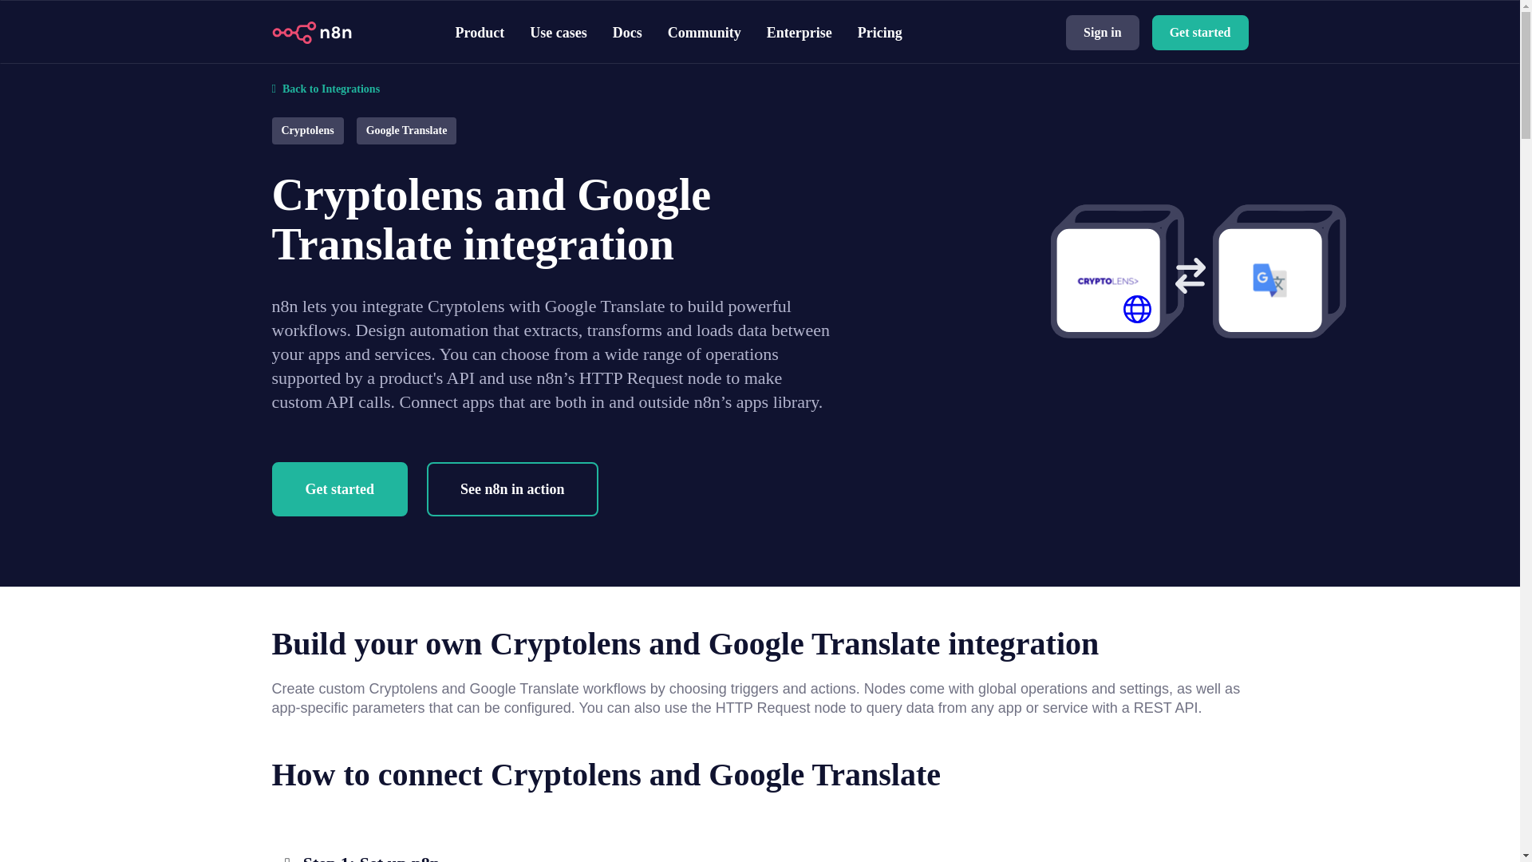 Image resolution: width=1532 pixels, height=862 pixels. What do you see at coordinates (800, 32) in the screenshot?
I see `Enterprise` at bounding box center [800, 32].